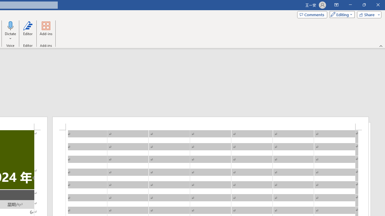  What do you see at coordinates (11, 31) in the screenshot?
I see `Dictate` at bounding box center [11, 31].